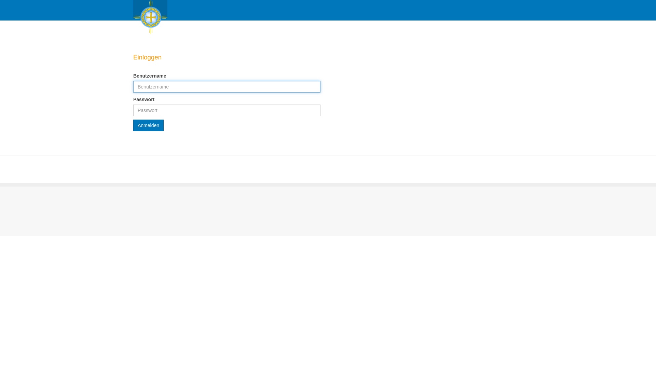 The height and width of the screenshot is (369, 656). I want to click on Benedicite Anmeldungen, so click(150, 10).